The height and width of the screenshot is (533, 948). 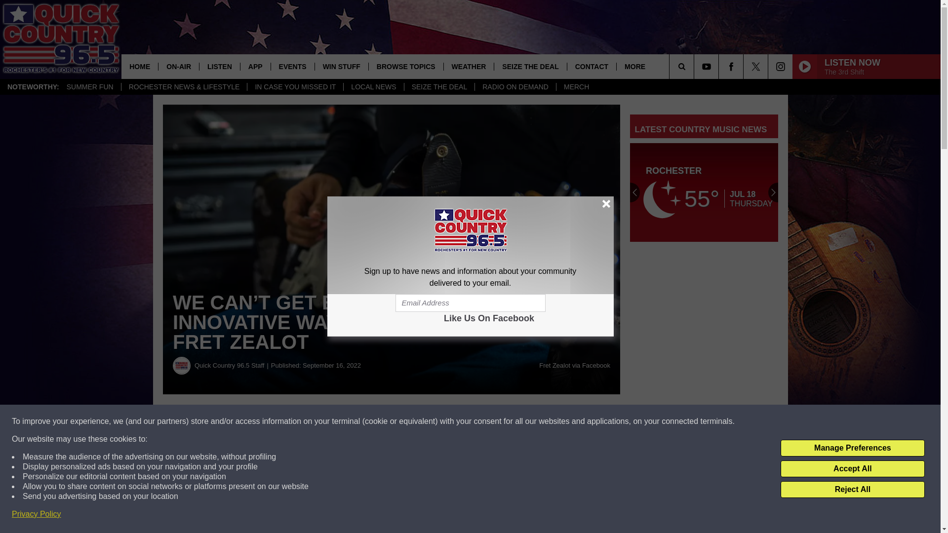 I want to click on Email Address, so click(x=470, y=303).